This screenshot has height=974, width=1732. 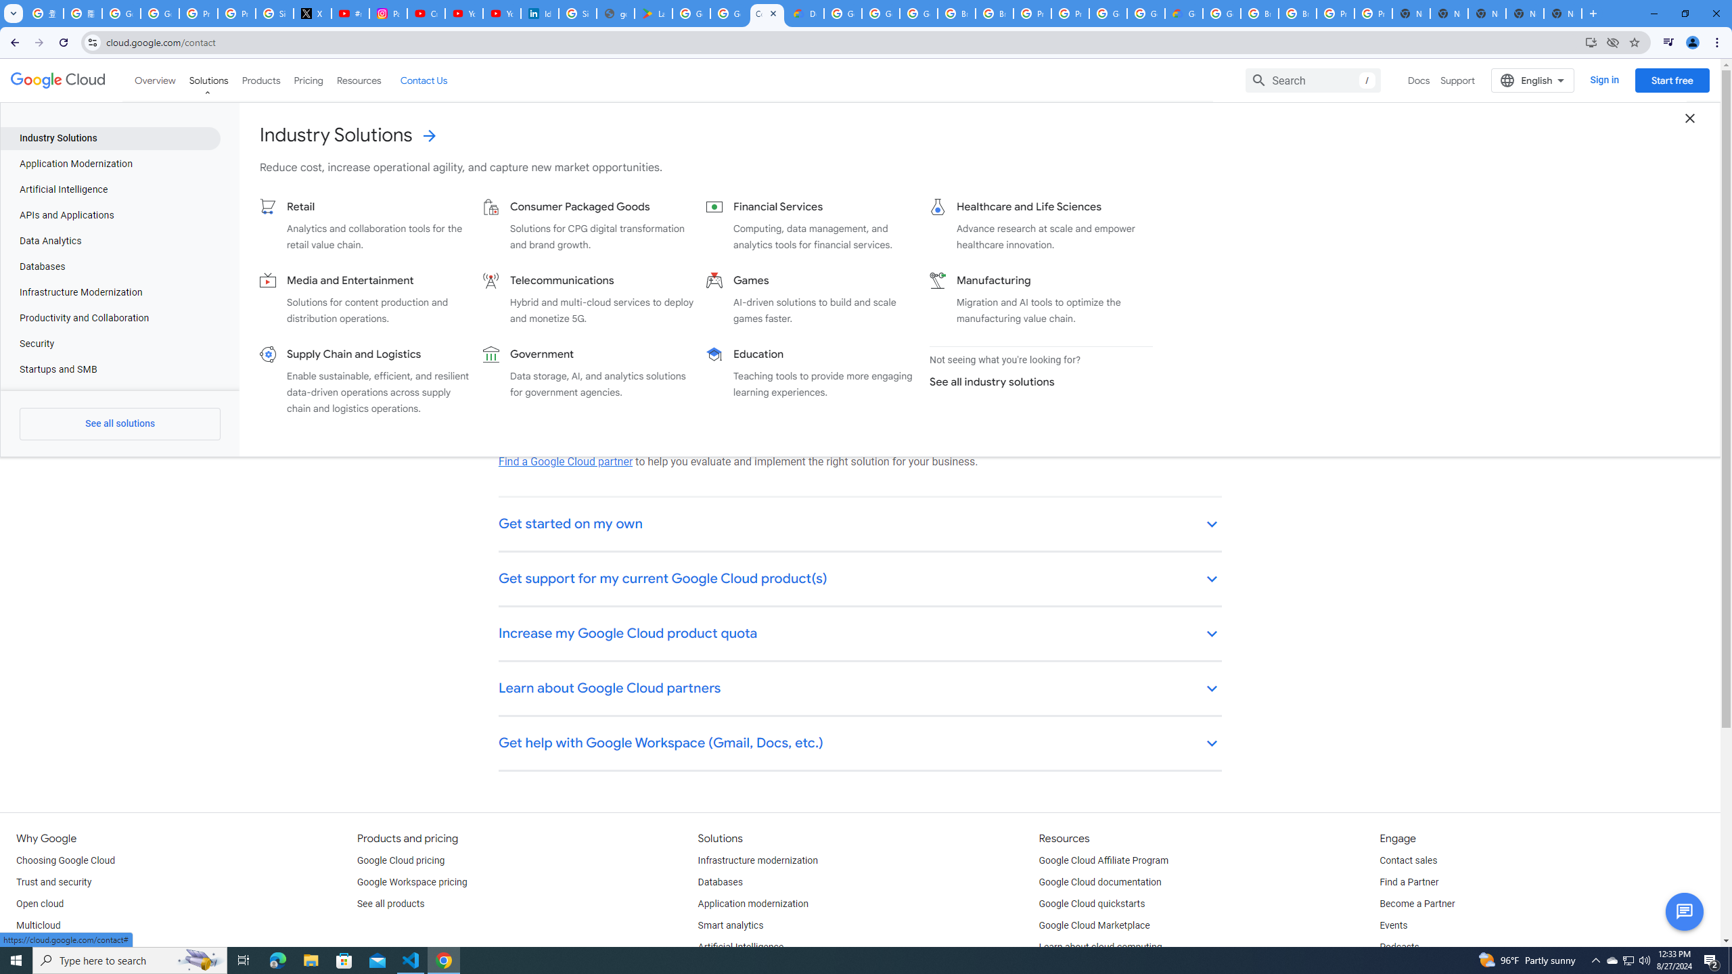 I want to click on Contact Us, so click(x=424, y=80).